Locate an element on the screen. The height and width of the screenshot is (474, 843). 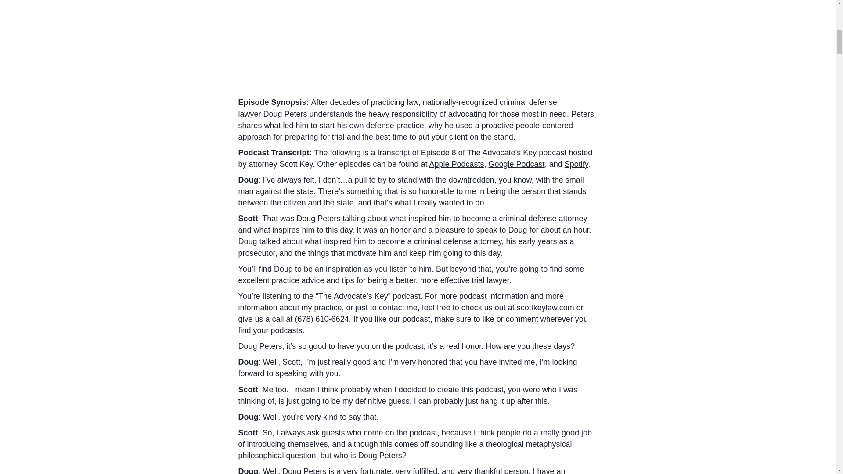
Spotify is located at coordinates (576, 164).